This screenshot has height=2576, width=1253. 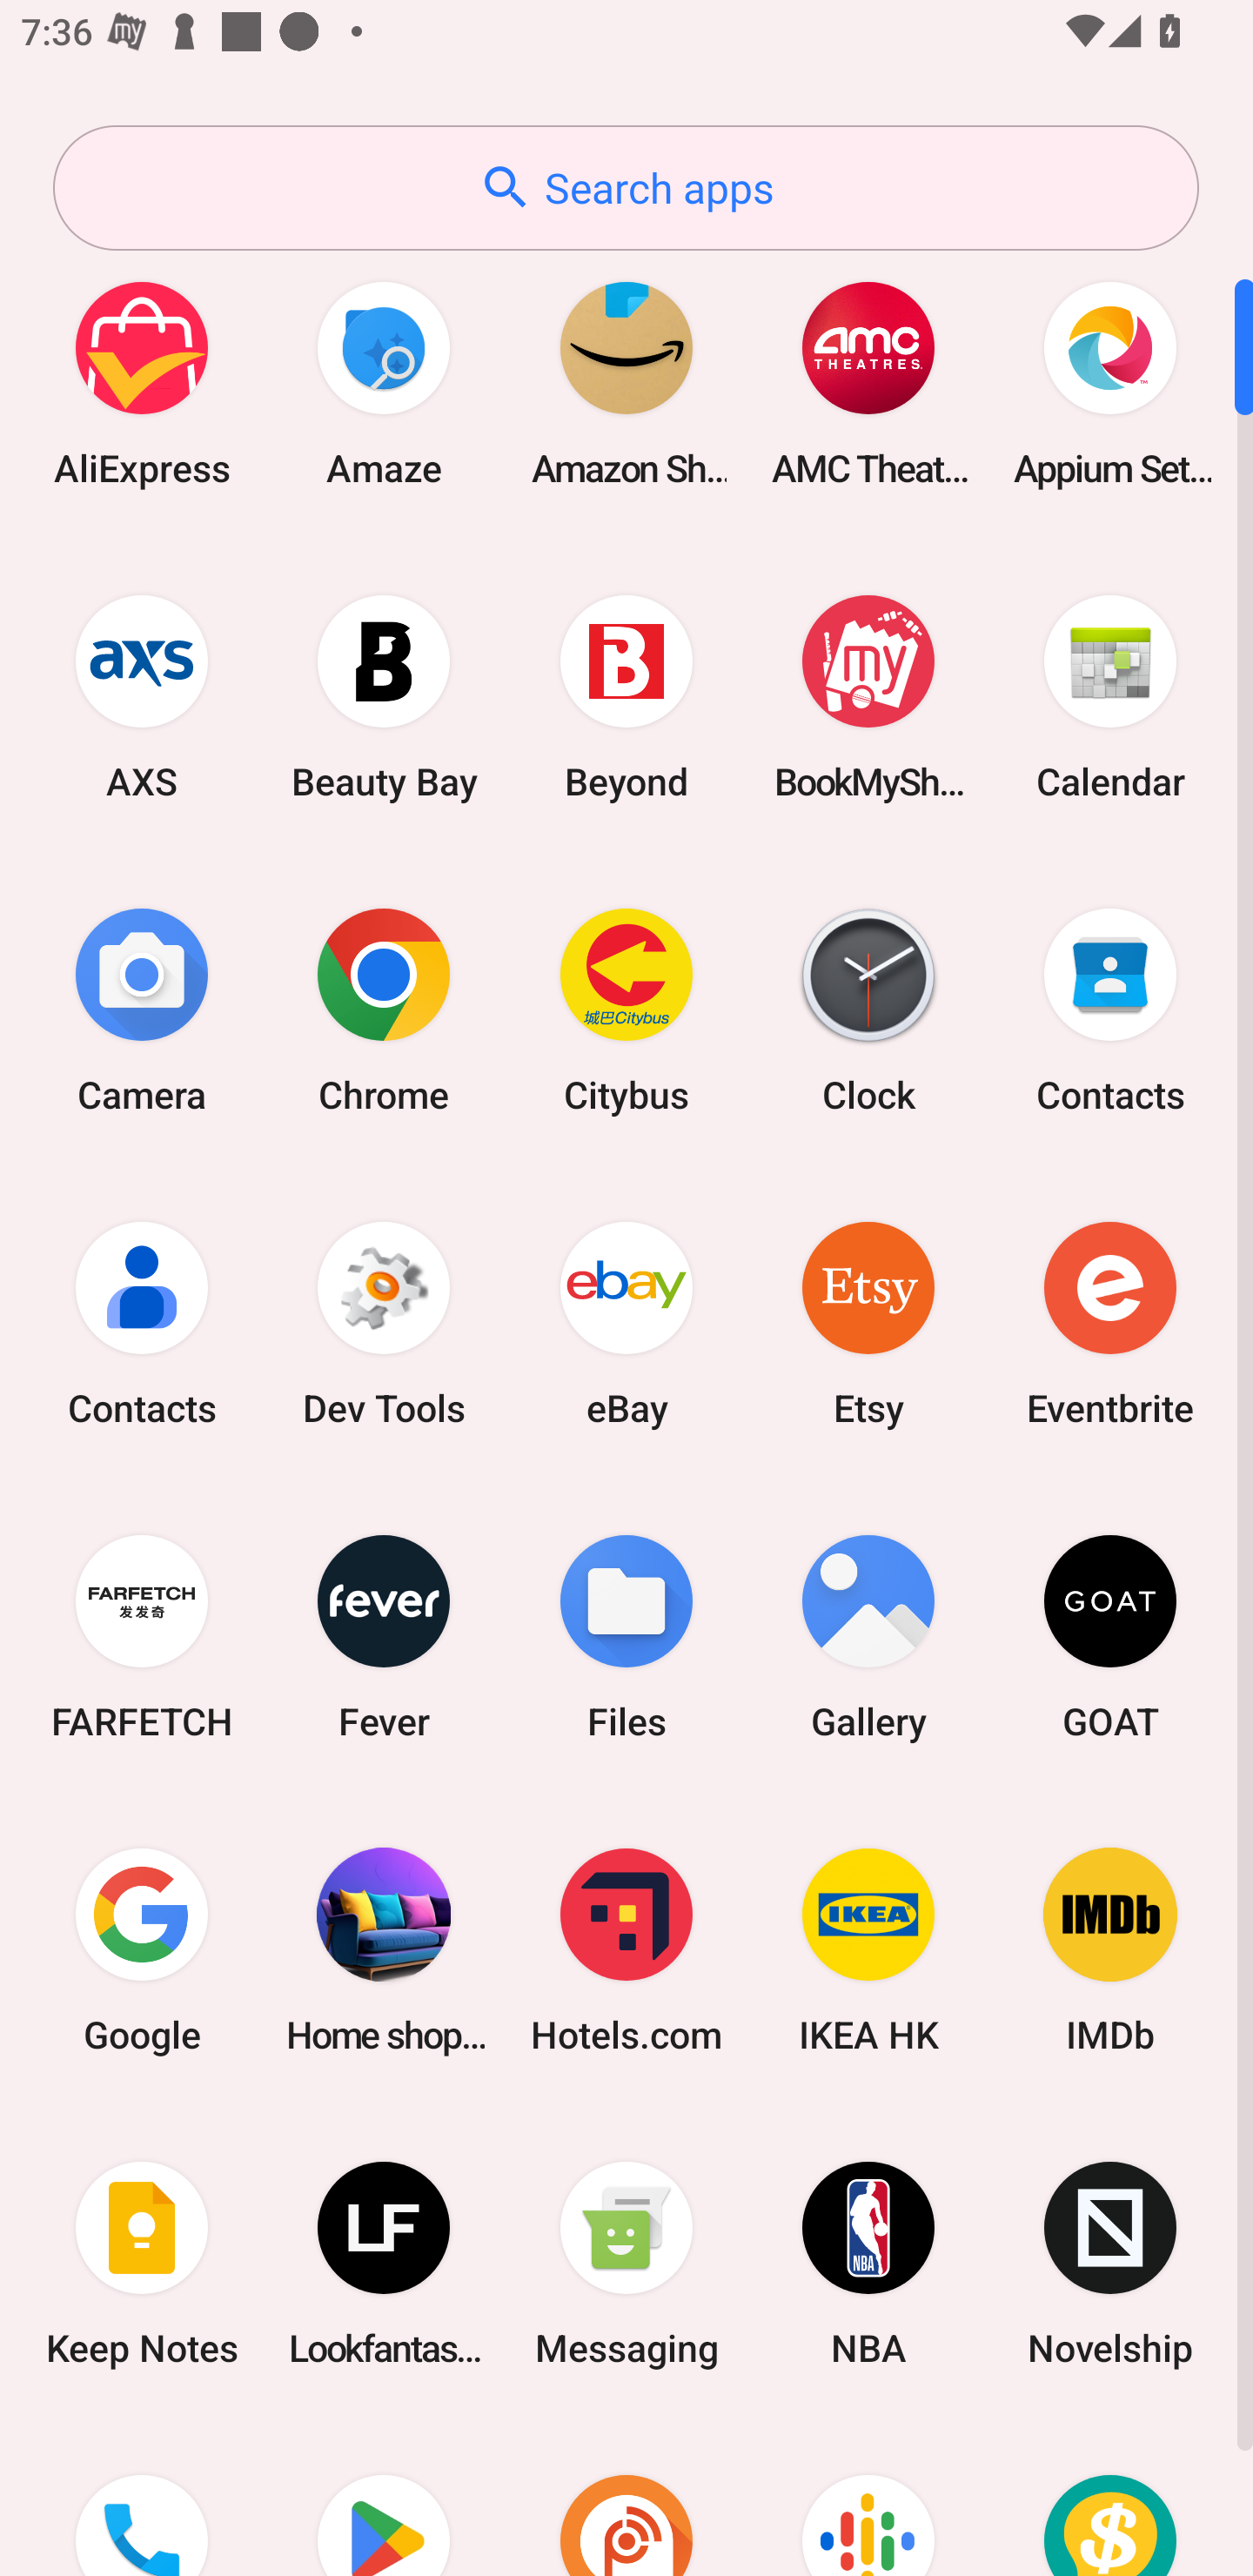 I want to click on Podcasts, so click(x=868, y=2499).